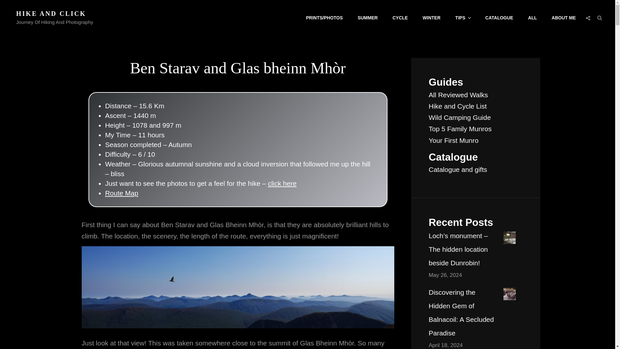  What do you see at coordinates (431, 18) in the screenshot?
I see `WINTER` at bounding box center [431, 18].